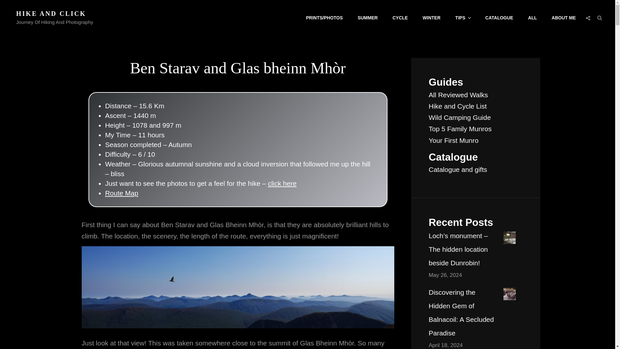  What do you see at coordinates (431, 18) in the screenshot?
I see `WINTER` at bounding box center [431, 18].